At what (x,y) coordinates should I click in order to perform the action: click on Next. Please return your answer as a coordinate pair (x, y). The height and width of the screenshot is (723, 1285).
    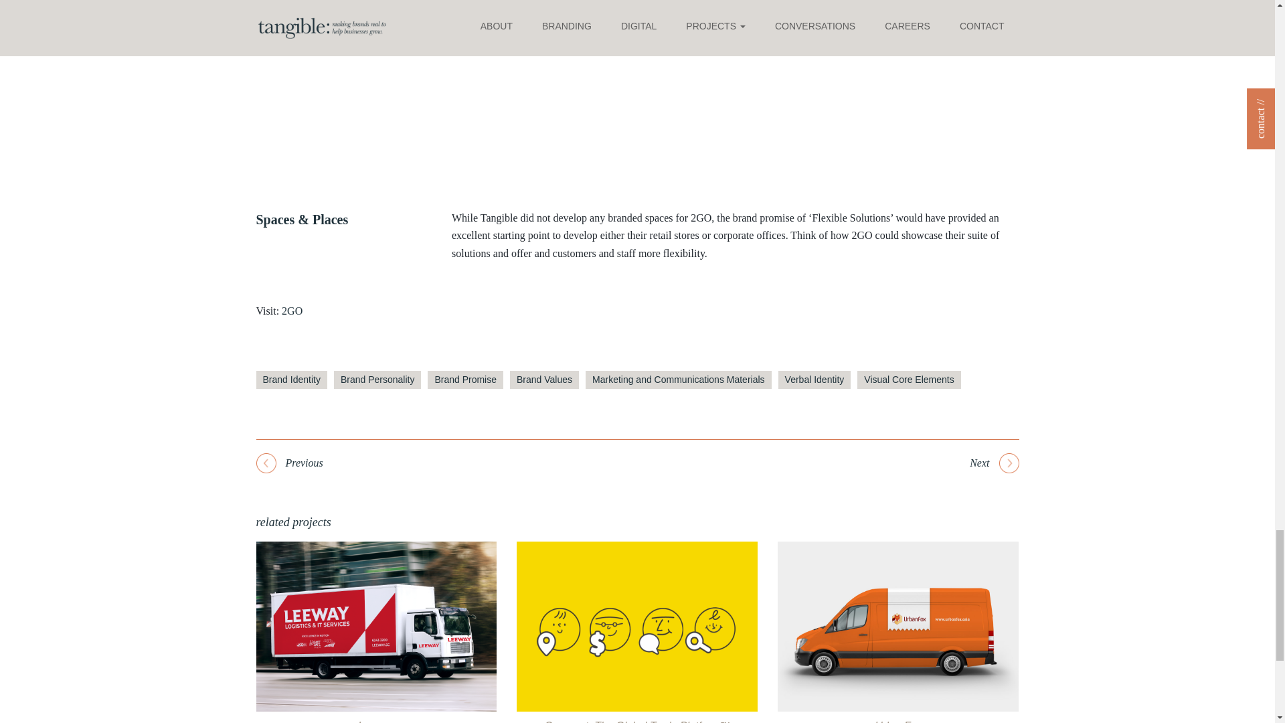
    Looking at the image, I should click on (995, 463).